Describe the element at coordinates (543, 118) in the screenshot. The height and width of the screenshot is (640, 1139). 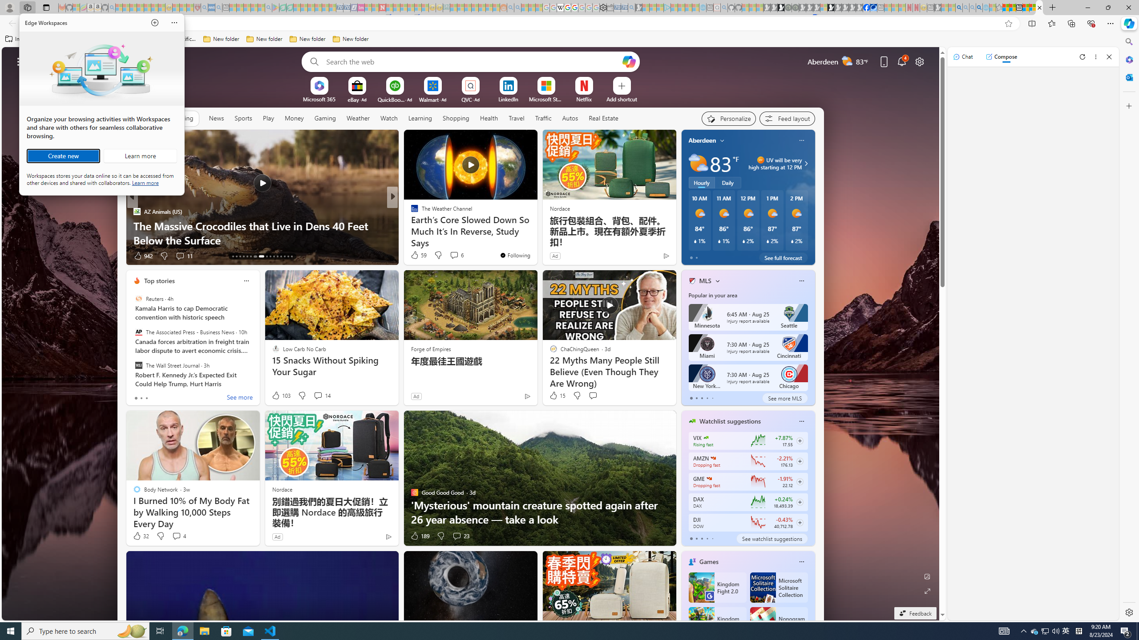
I see `Traffic` at that location.